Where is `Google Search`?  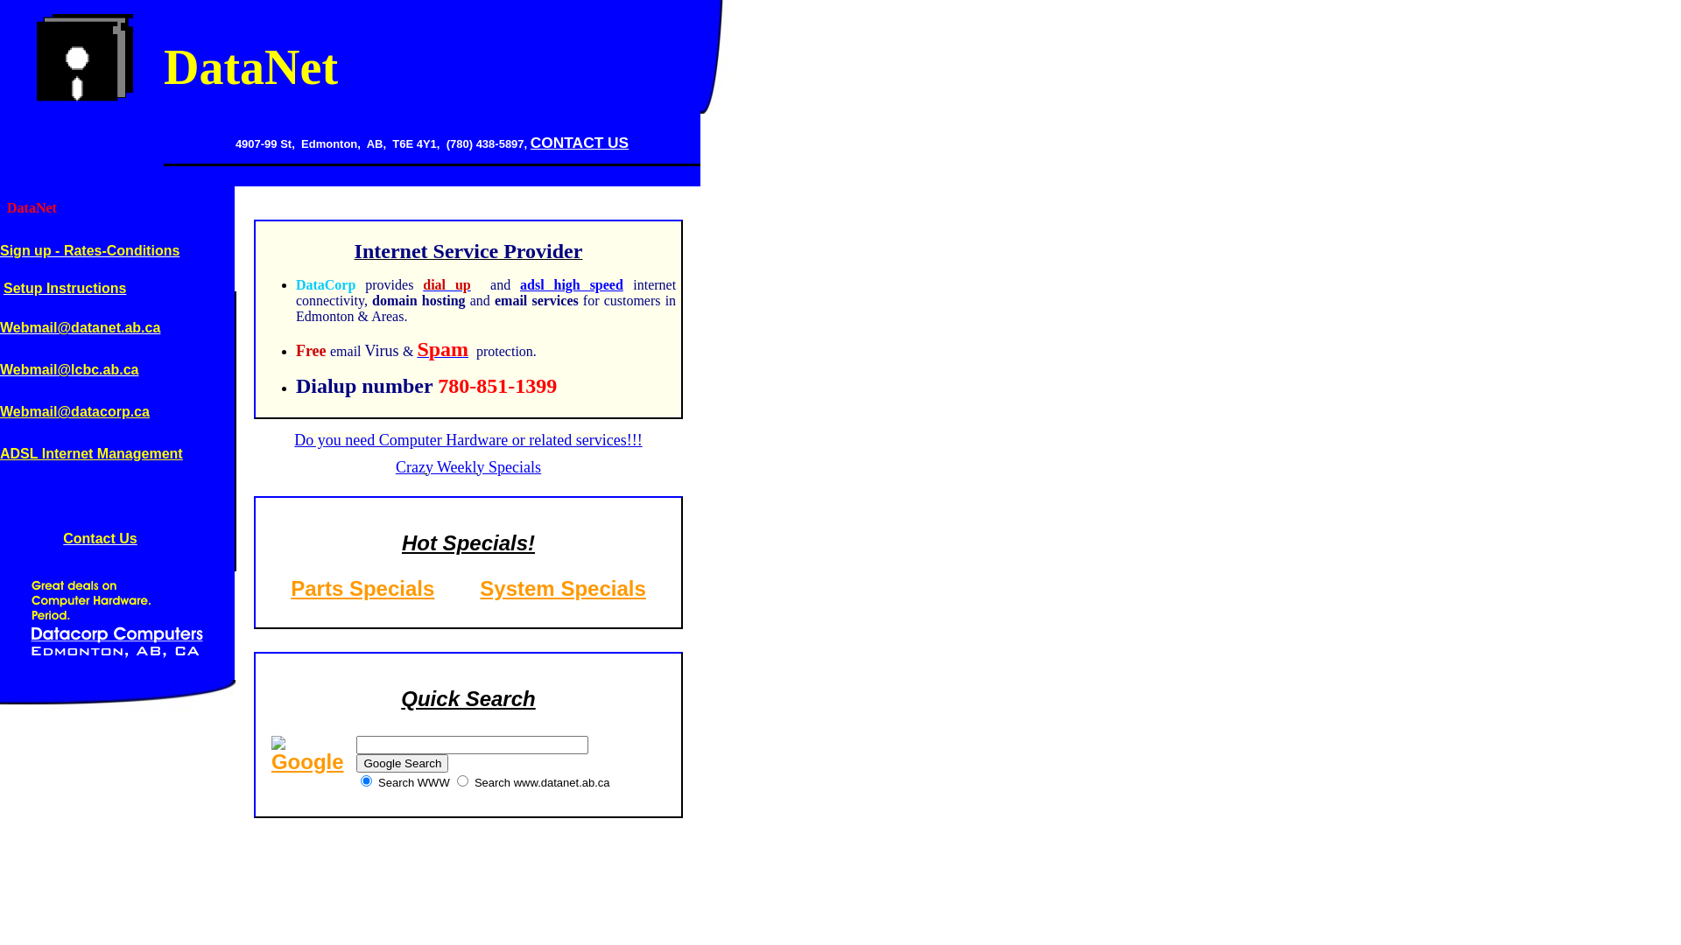 Google Search is located at coordinates (403, 763).